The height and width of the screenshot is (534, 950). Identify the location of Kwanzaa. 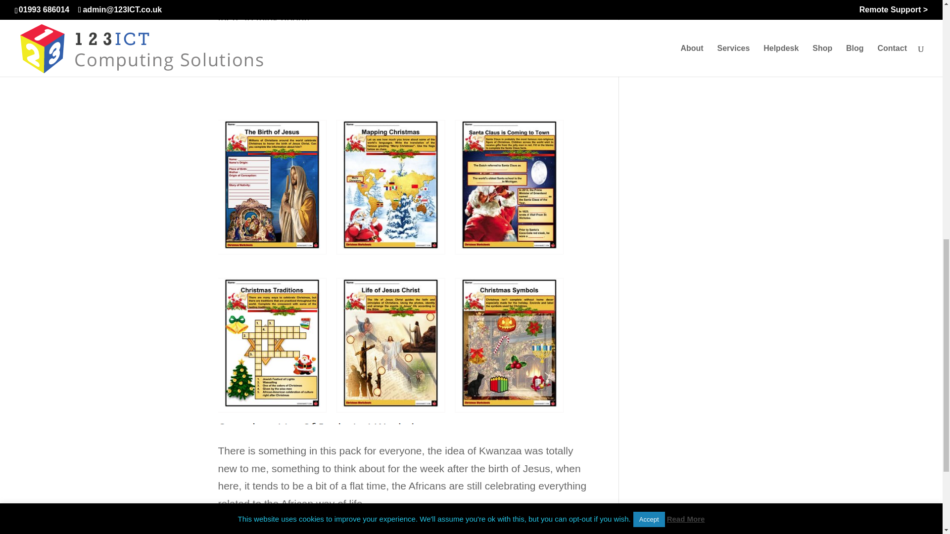
(259, 3).